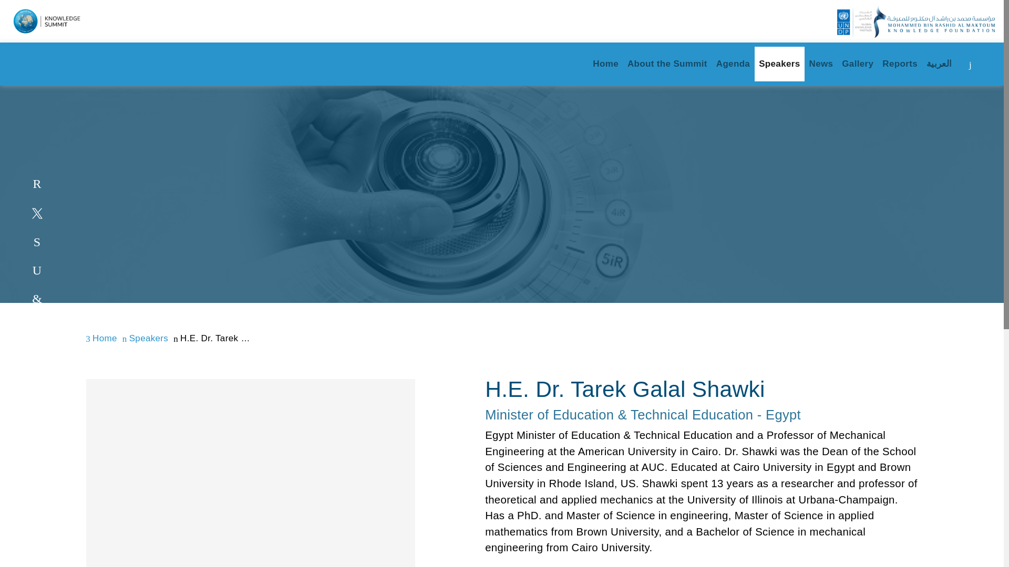 The width and height of the screenshot is (1009, 567). I want to click on Reports, so click(900, 64).